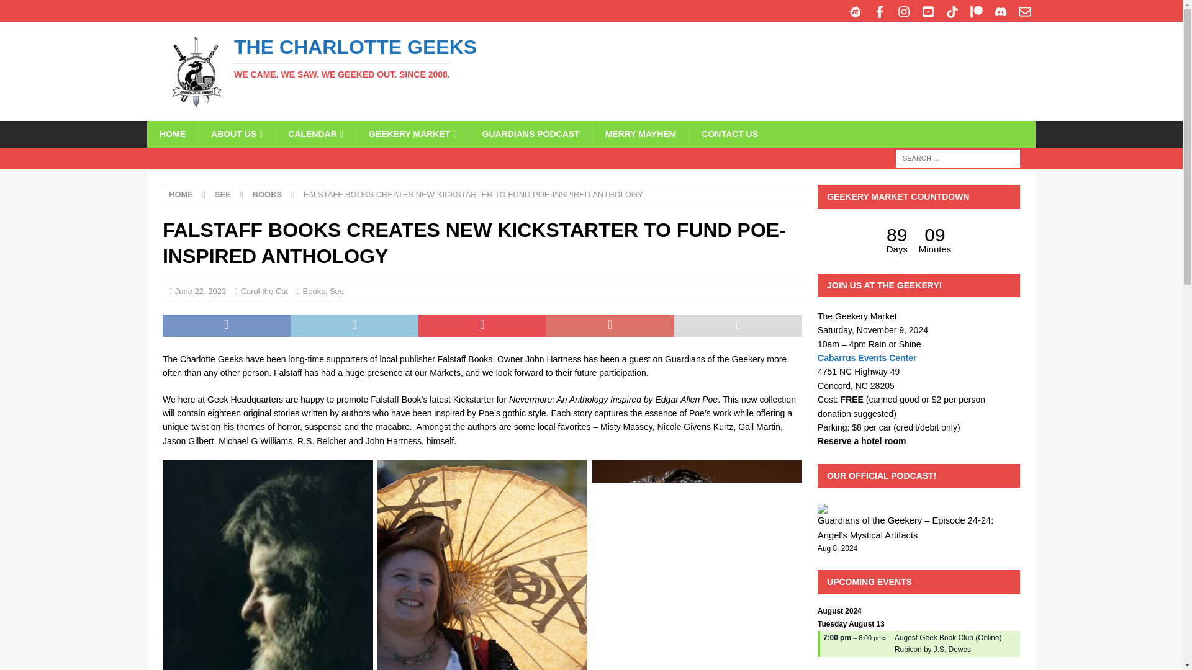  What do you see at coordinates (181, 194) in the screenshot?
I see `HOME` at bounding box center [181, 194].